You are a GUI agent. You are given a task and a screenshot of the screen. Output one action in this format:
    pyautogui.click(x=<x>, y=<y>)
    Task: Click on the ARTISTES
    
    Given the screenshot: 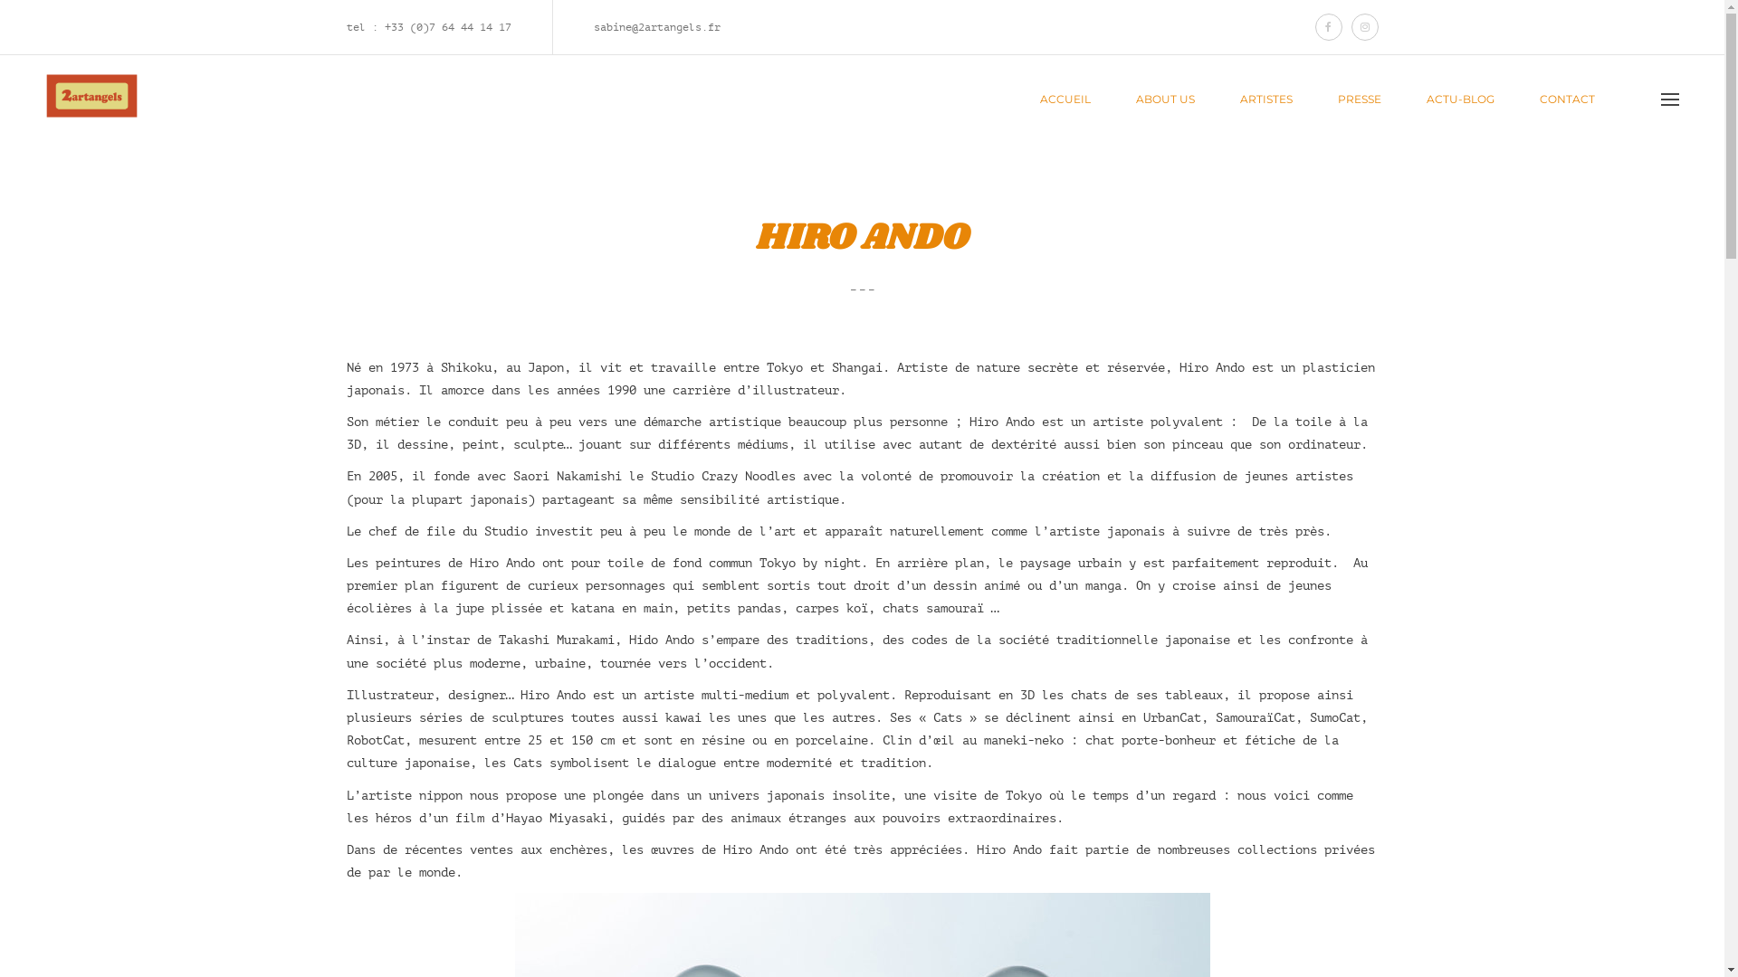 What is the action you would take?
    pyautogui.click(x=1266, y=100)
    